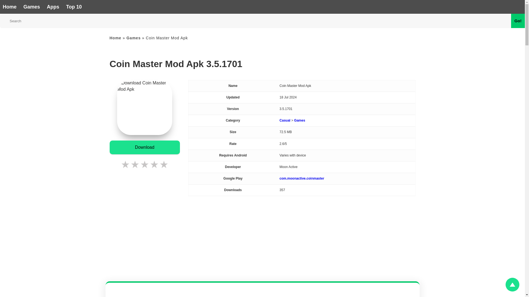 Image resolution: width=529 pixels, height=297 pixels. What do you see at coordinates (53, 7) in the screenshot?
I see `Apps` at bounding box center [53, 7].